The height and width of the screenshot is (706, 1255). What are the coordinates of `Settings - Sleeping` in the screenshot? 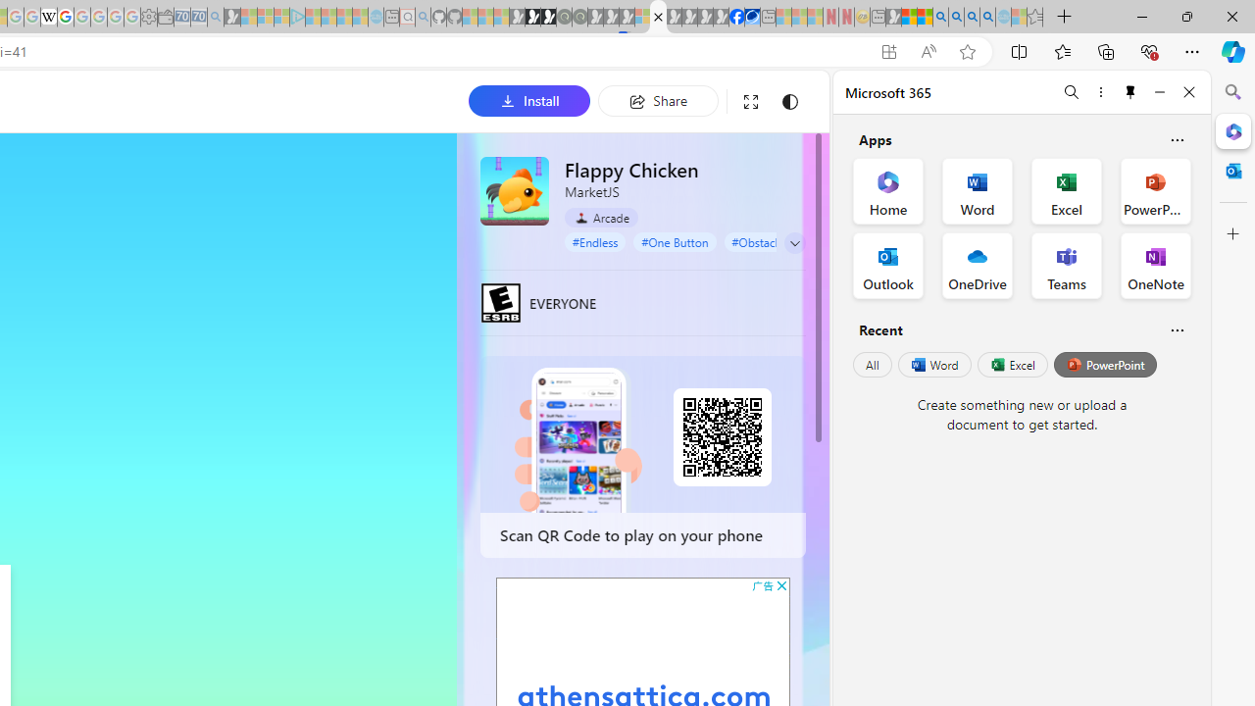 It's located at (148, 18).